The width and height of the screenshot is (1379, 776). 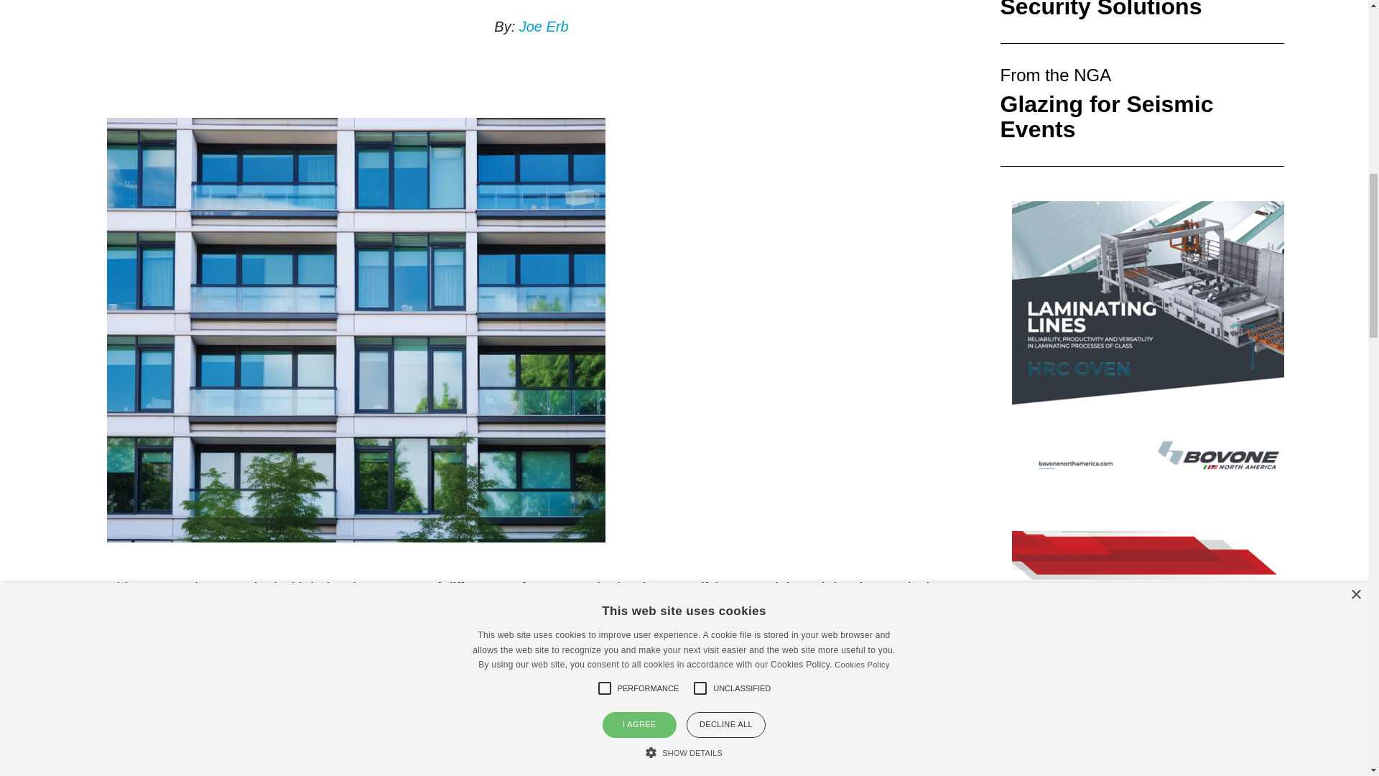 I want to click on Glazing for Seismic Events, so click(x=1106, y=116).